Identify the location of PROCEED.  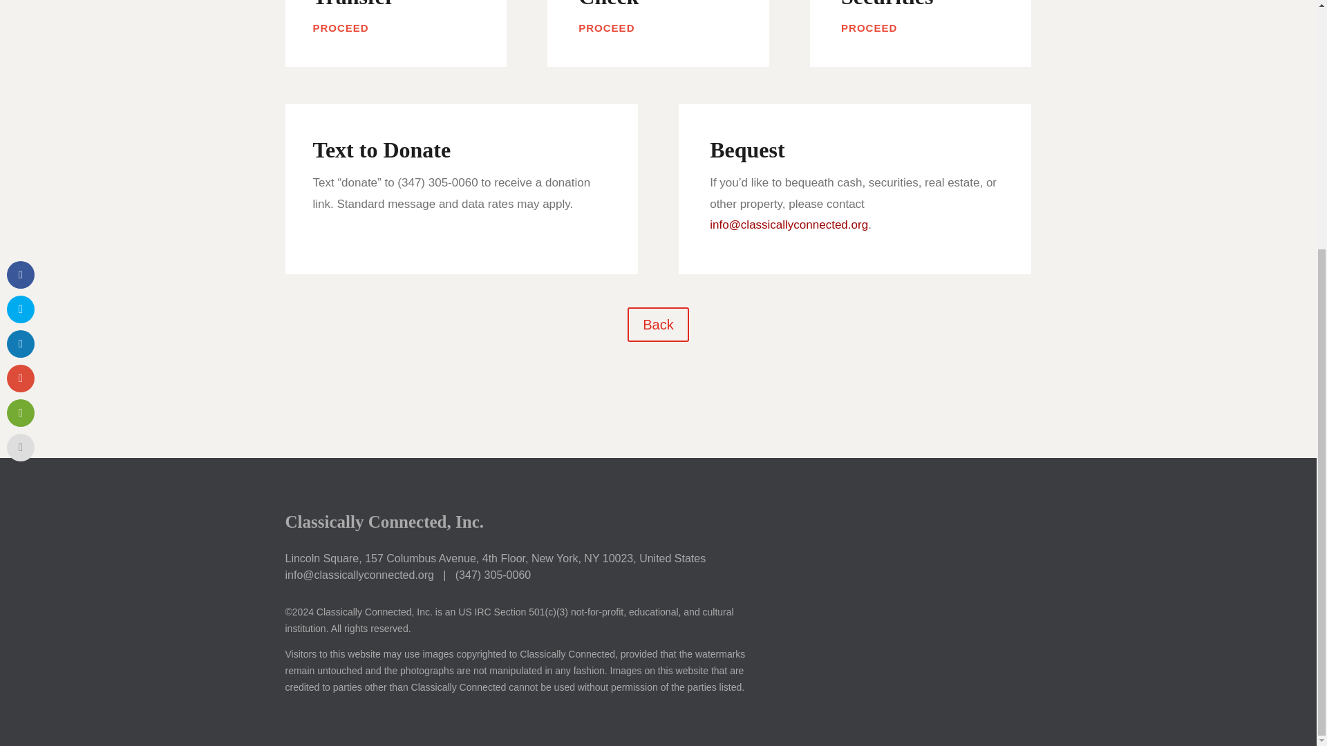
(869, 28).